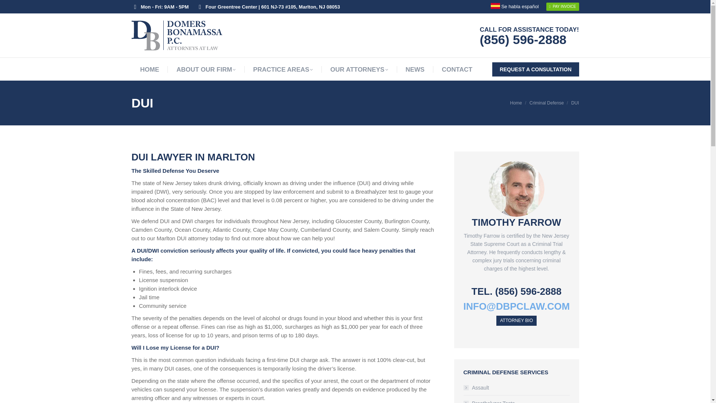 This screenshot has width=716, height=403. I want to click on Mon - Fri: 9AM - 5PM, so click(160, 6).